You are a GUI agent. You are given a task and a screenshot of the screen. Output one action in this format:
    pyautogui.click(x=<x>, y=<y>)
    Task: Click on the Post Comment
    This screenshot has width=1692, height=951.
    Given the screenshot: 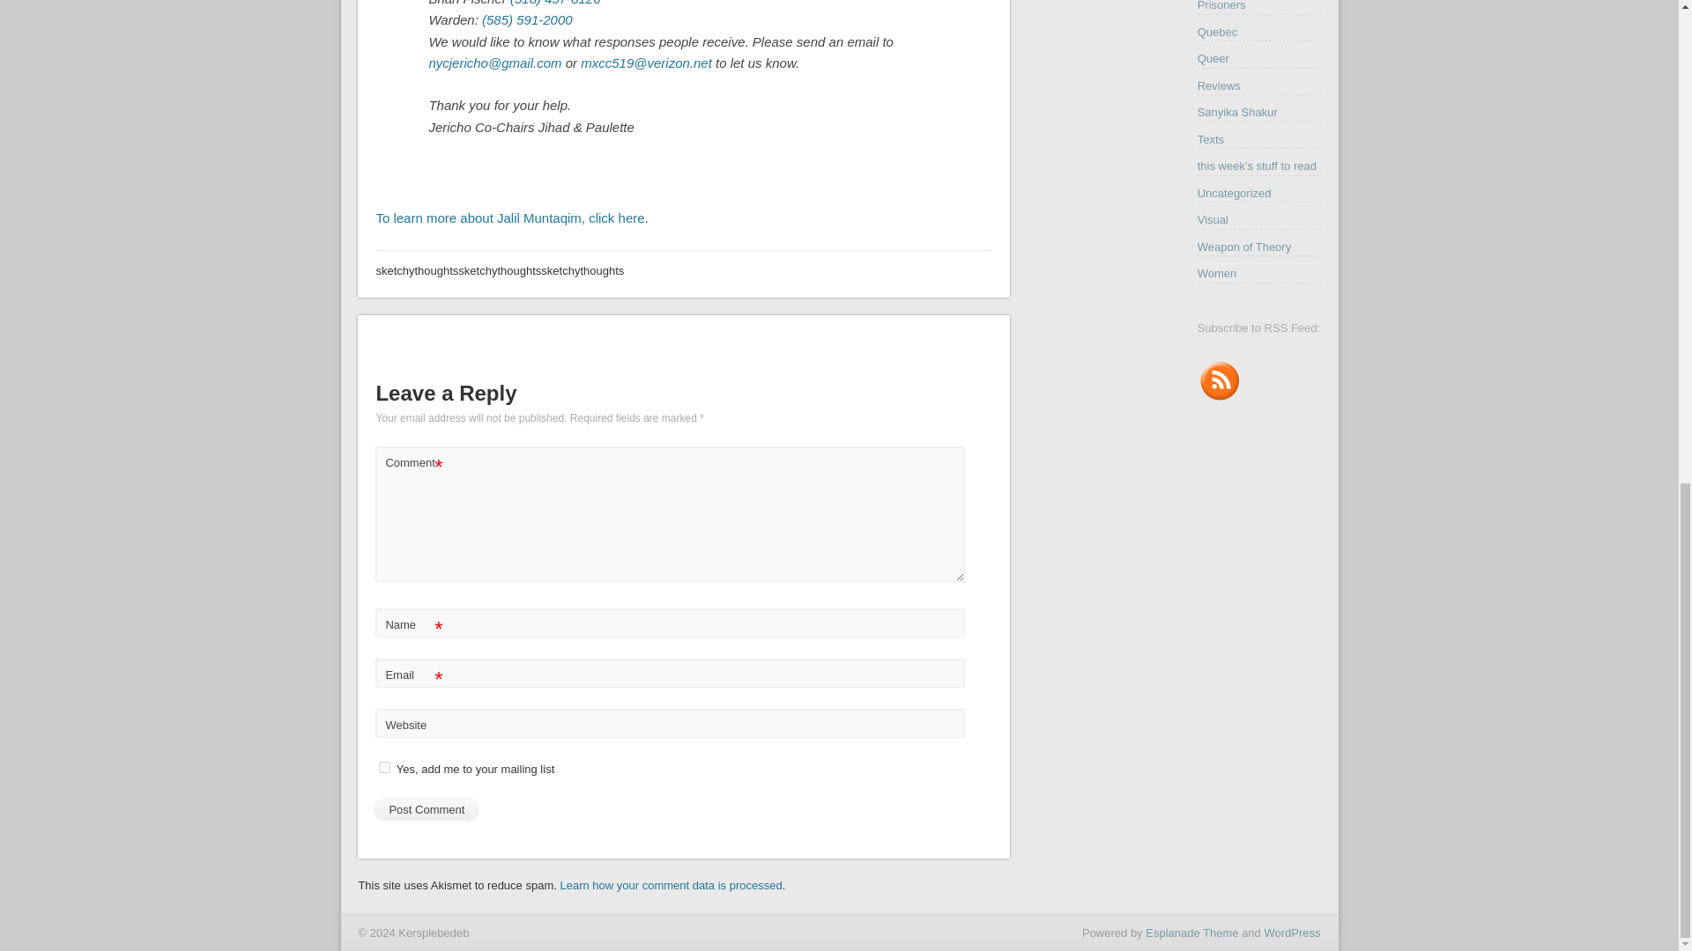 What is the action you would take?
    pyautogui.click(x=427, y=809)
    